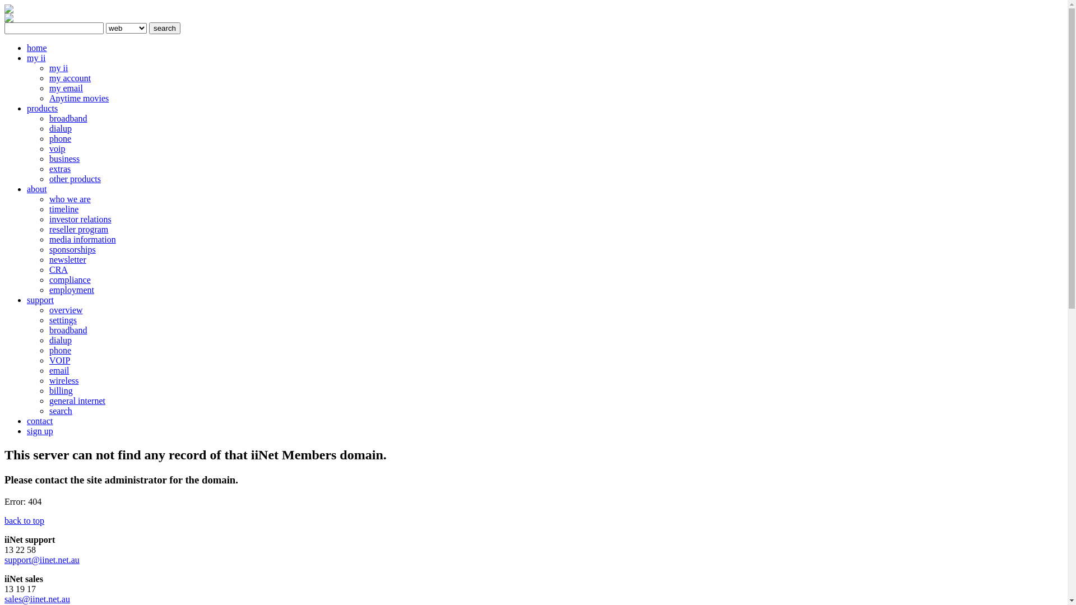 The width and height of the screenshot is (1076, 605). Describe the element at coordinates (59, 360) in the screenshot. I see `VOIP` at that location.